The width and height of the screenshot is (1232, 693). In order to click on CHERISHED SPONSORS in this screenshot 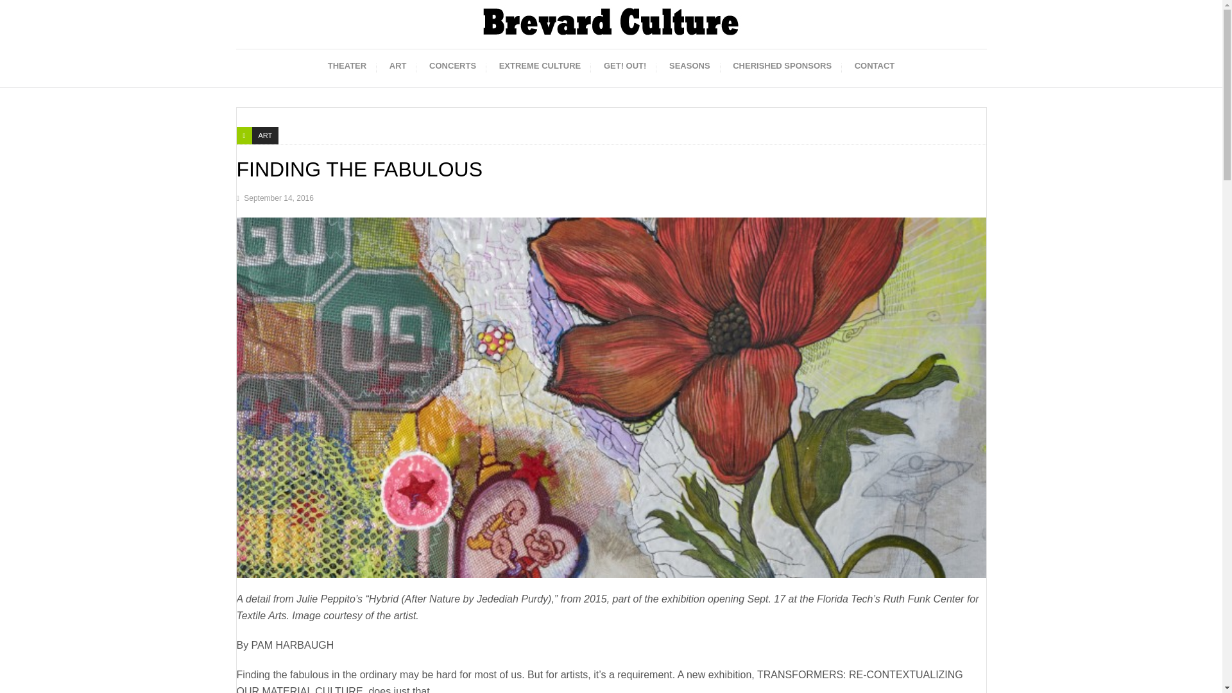, I will do `click(782, 65)`.